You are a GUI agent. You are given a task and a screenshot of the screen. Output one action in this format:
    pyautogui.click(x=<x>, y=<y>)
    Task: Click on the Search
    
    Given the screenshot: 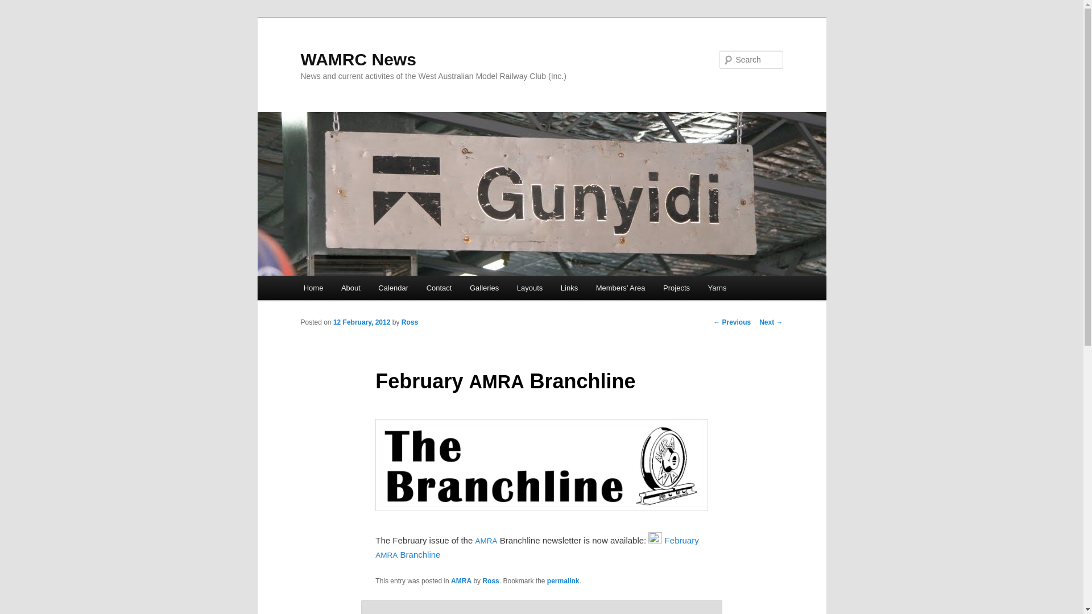 What is the action you would take?
    pyautogui.click(x=18, y=7)
    